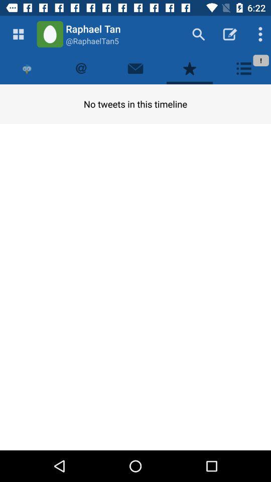 The width and height of the screenshot is (271, 482). Describe the element at coordinates (190, 68) in the screenshot. I see `add to bookmark` at that location.